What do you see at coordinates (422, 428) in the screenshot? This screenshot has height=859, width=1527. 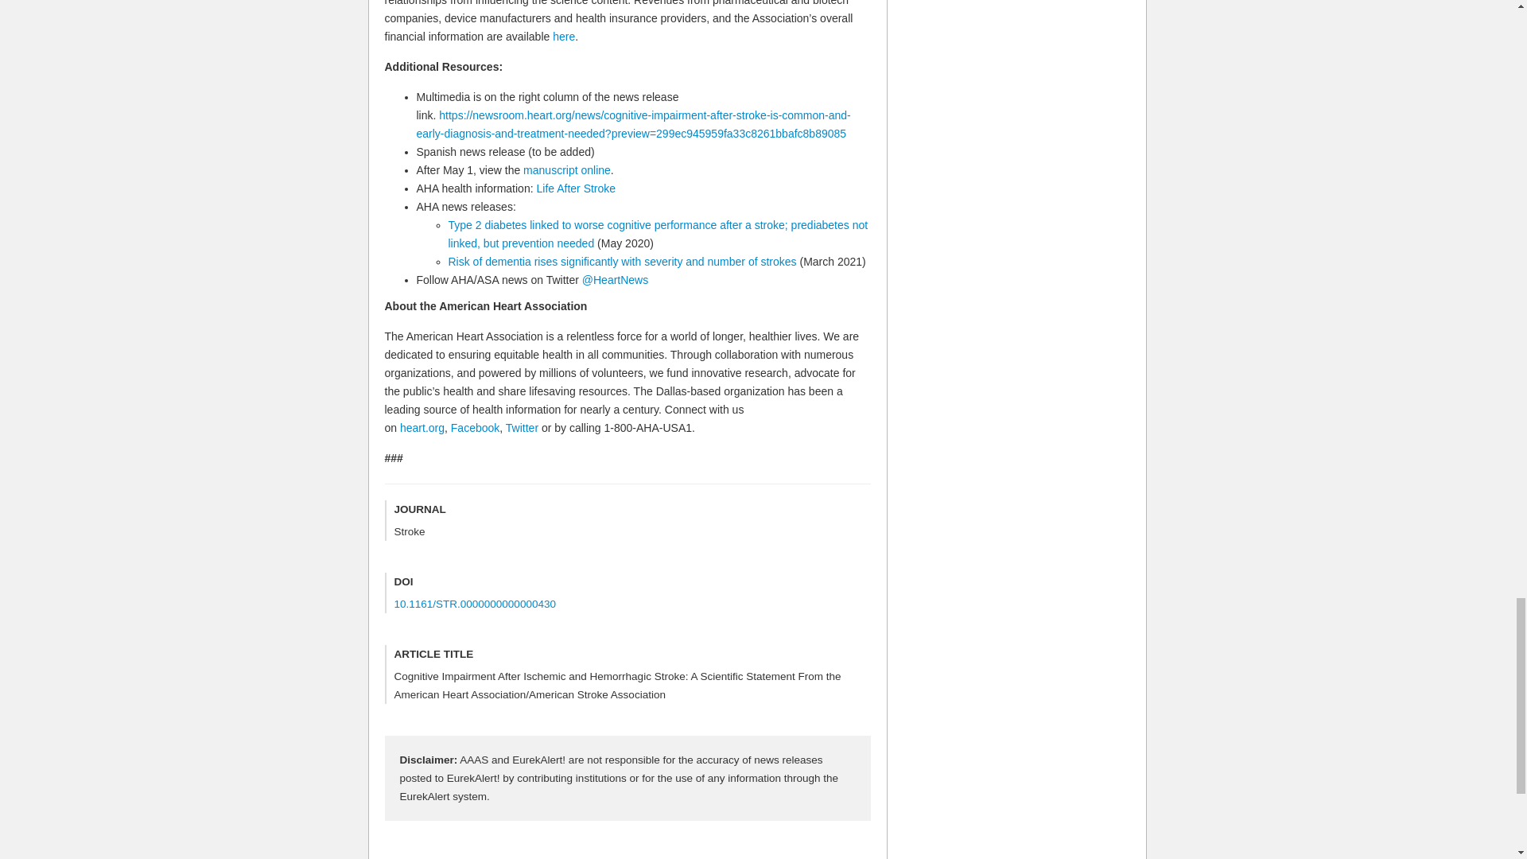 I see `heart.org` at bounding box center [422, 428].